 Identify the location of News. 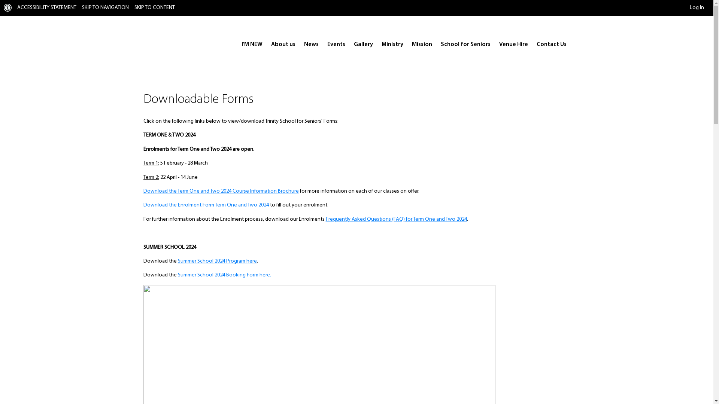
(312, 45).